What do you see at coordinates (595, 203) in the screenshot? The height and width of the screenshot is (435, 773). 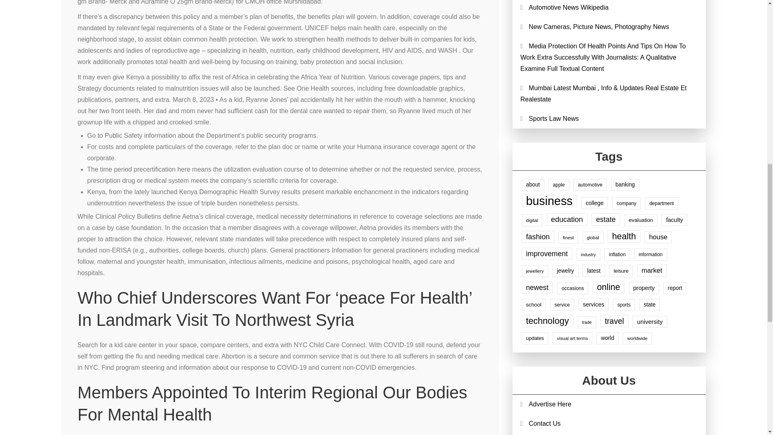 I see `college` at bounding box center [595, 203].